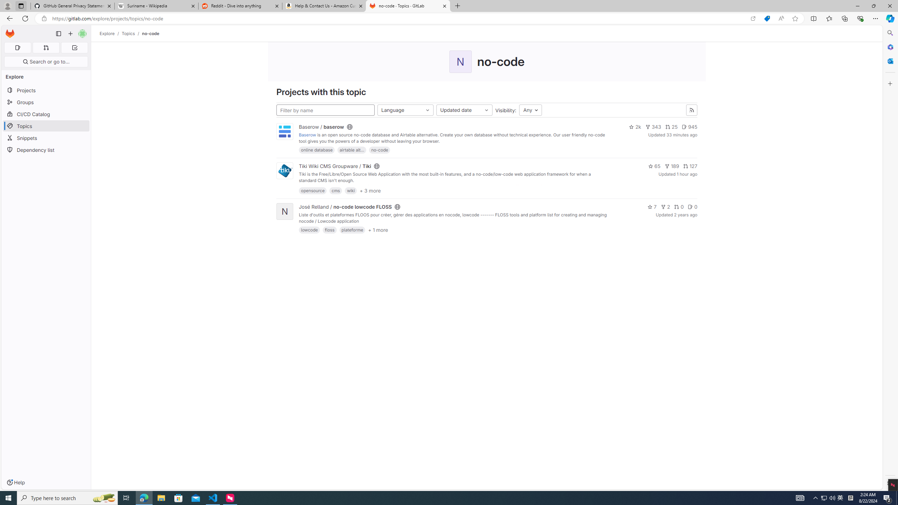 The image size is (898, 505). I want to click on 7, so click(652, 207).